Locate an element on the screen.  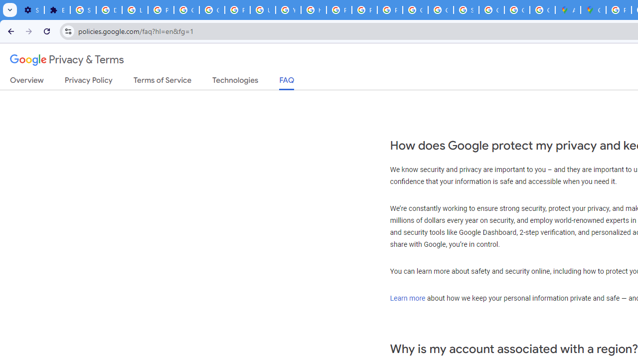
YouTube is located at coordinates (288, 10).